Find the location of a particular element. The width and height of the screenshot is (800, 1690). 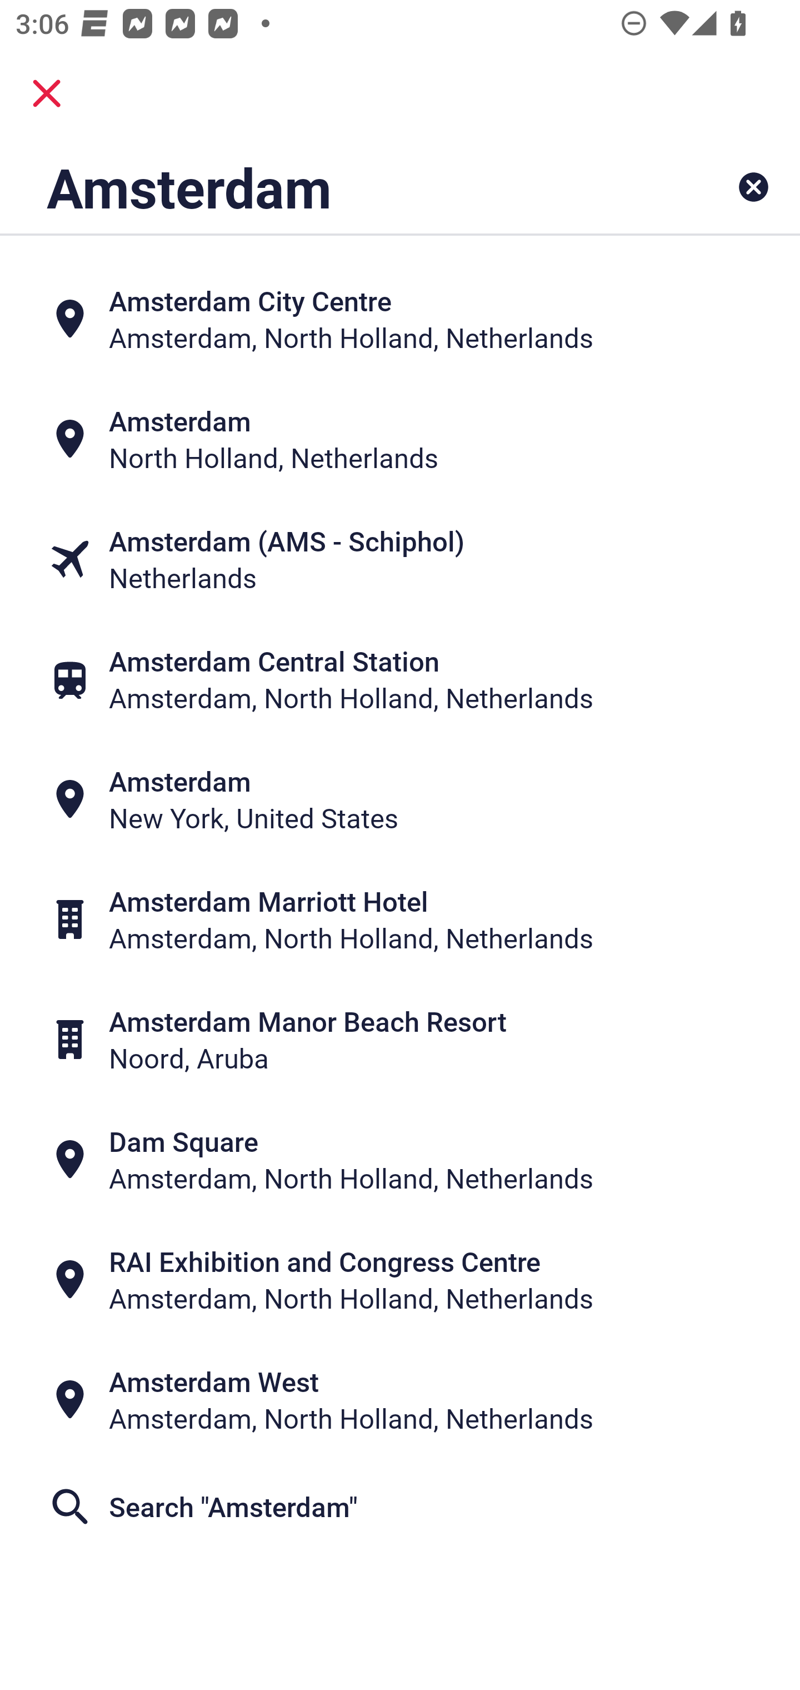

Amsterdam Manor Beach Resort Noord, Aruba is located at coordinates (400, 1040).